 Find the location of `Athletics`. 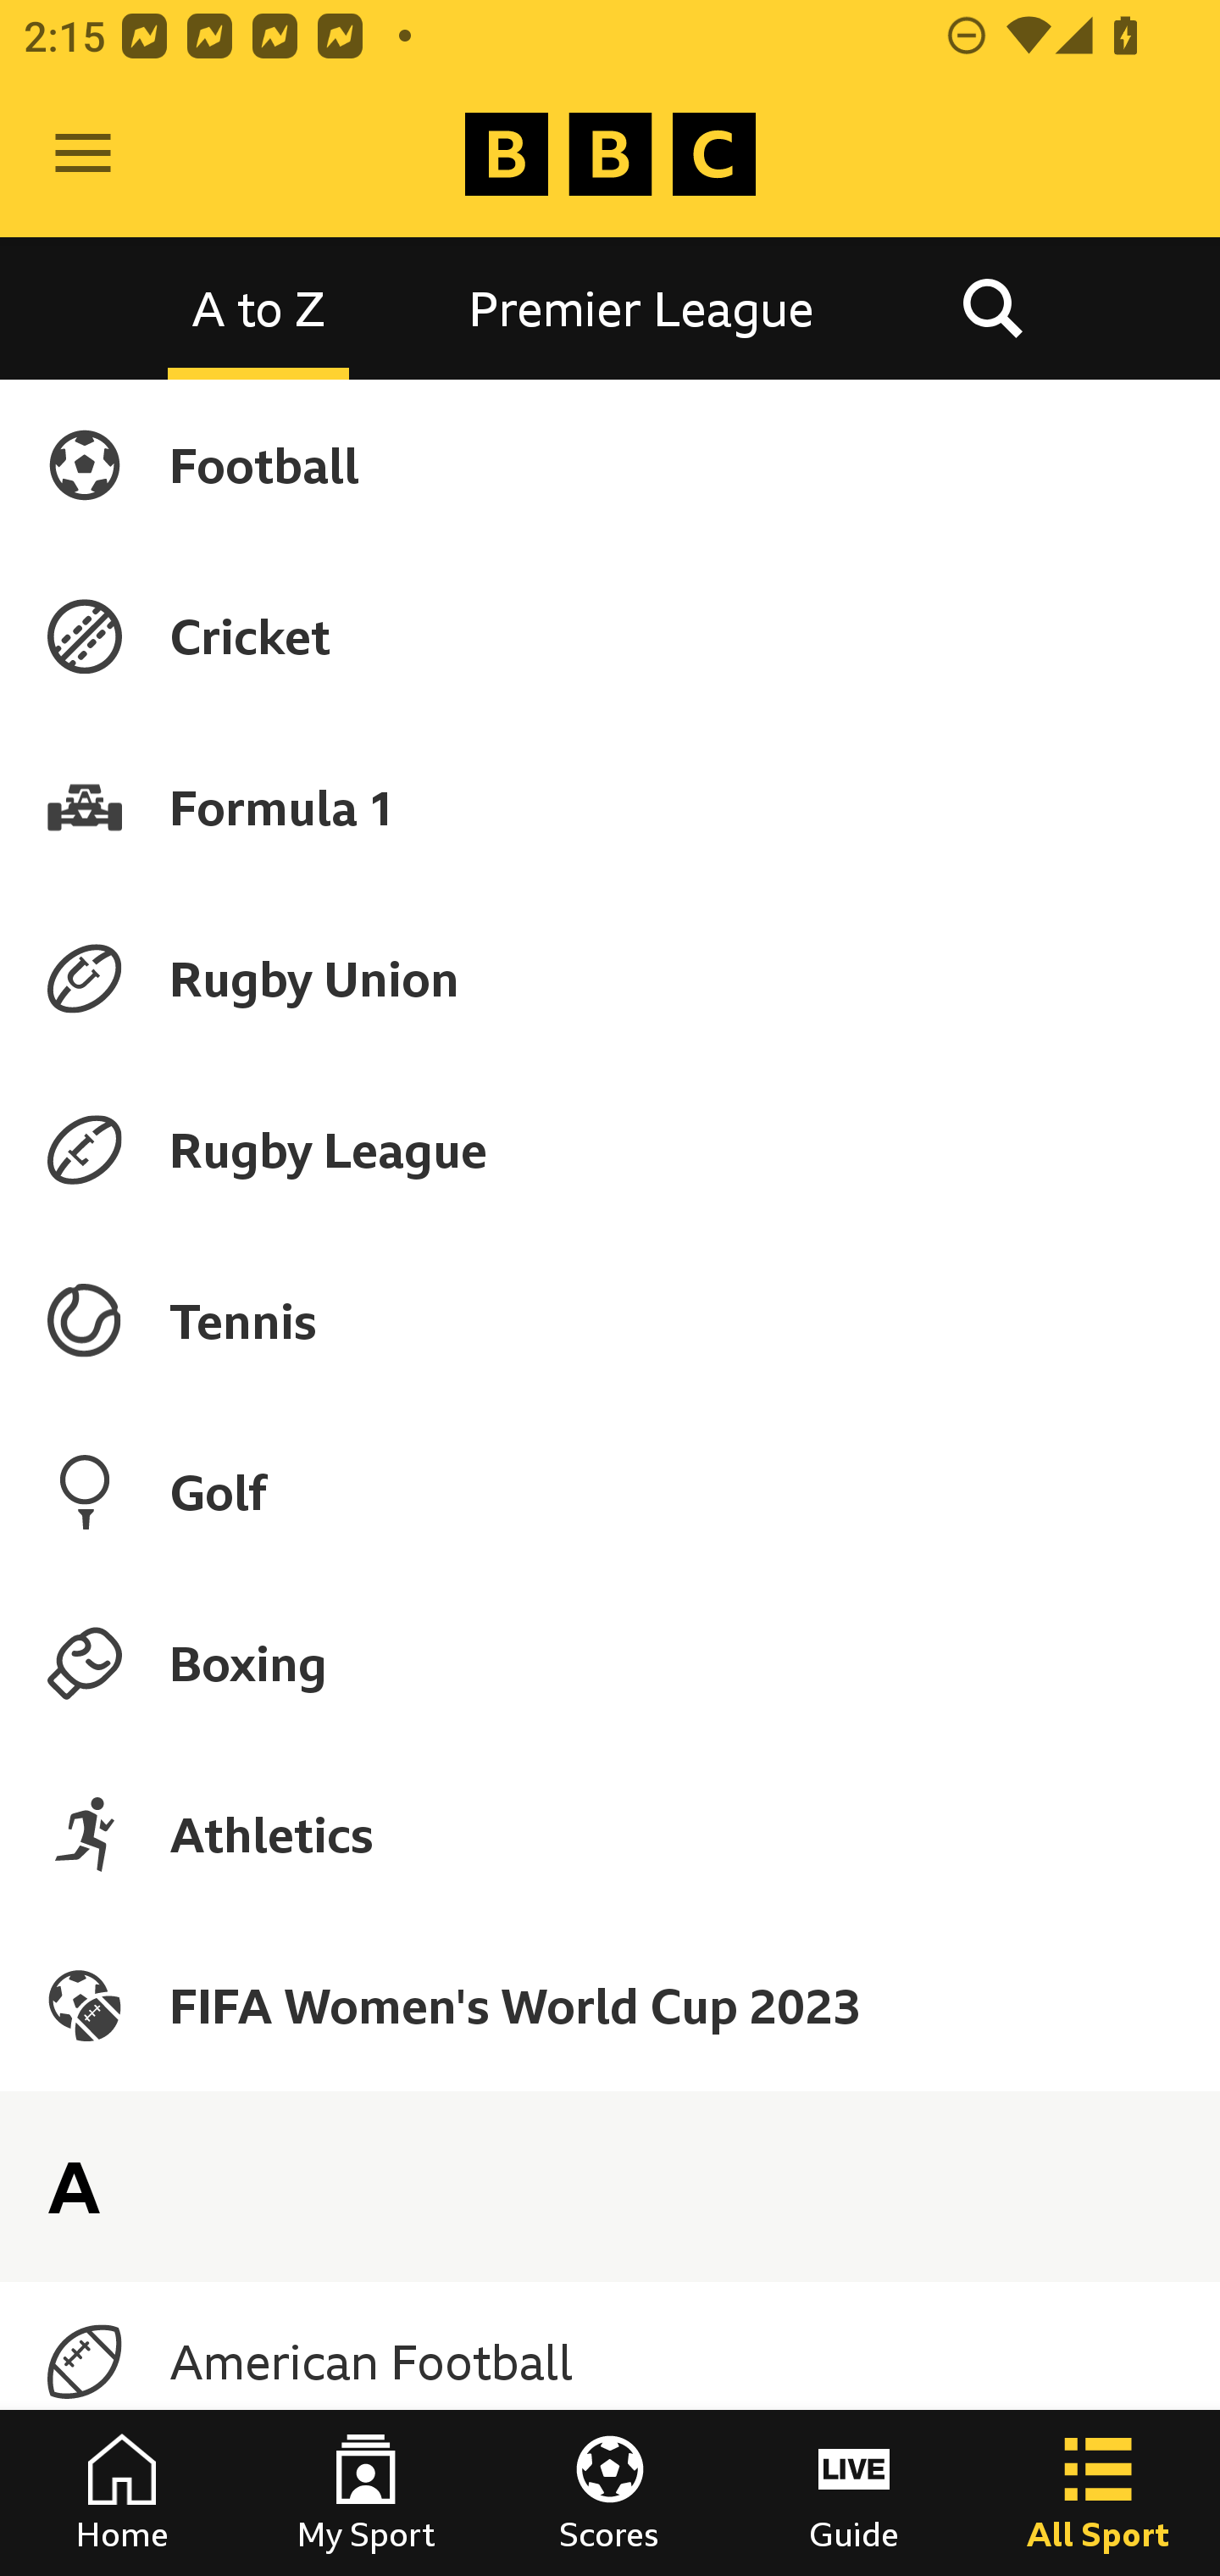

Athletics is located at coordinates (610, 1834).